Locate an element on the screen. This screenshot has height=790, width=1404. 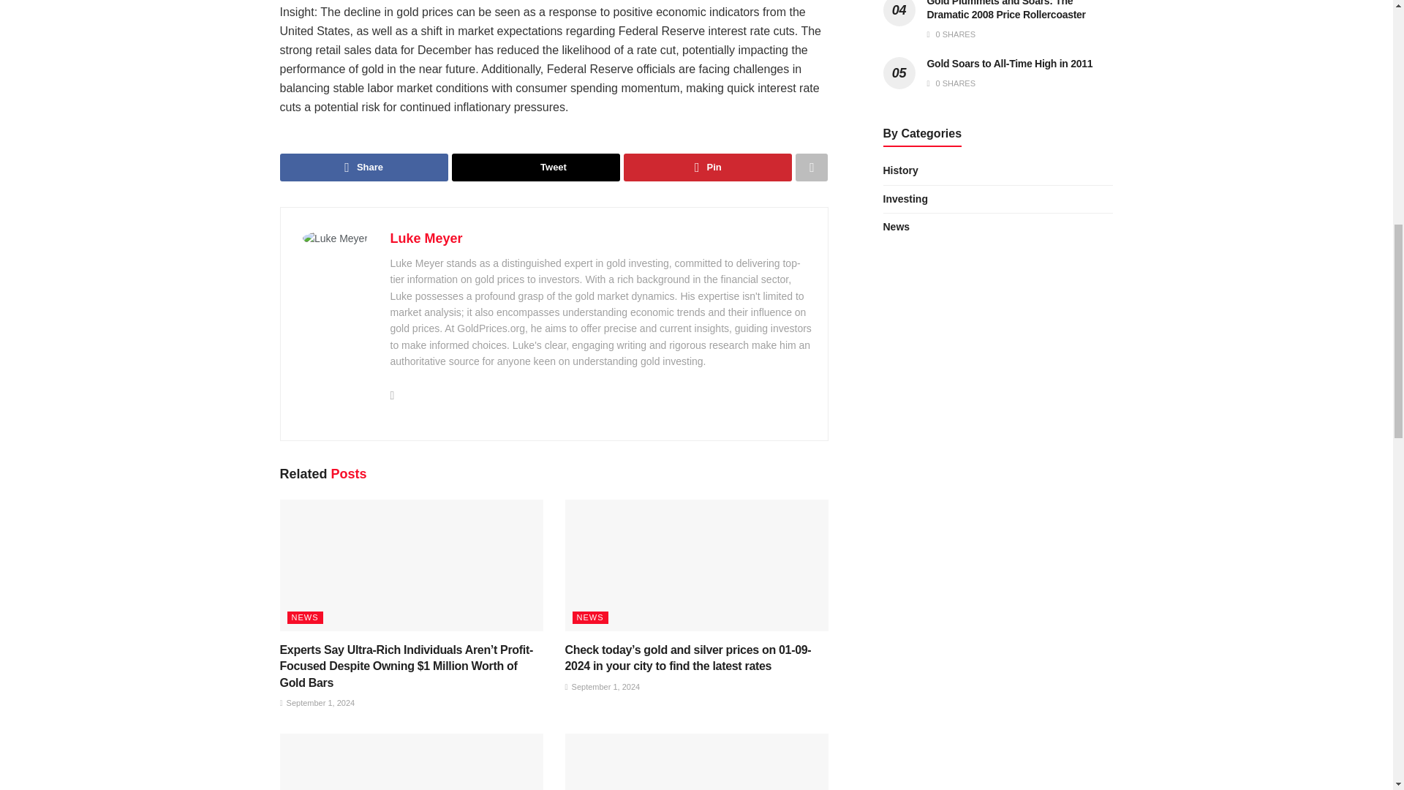
Luke Meyer is located at coordinates (426, 238).